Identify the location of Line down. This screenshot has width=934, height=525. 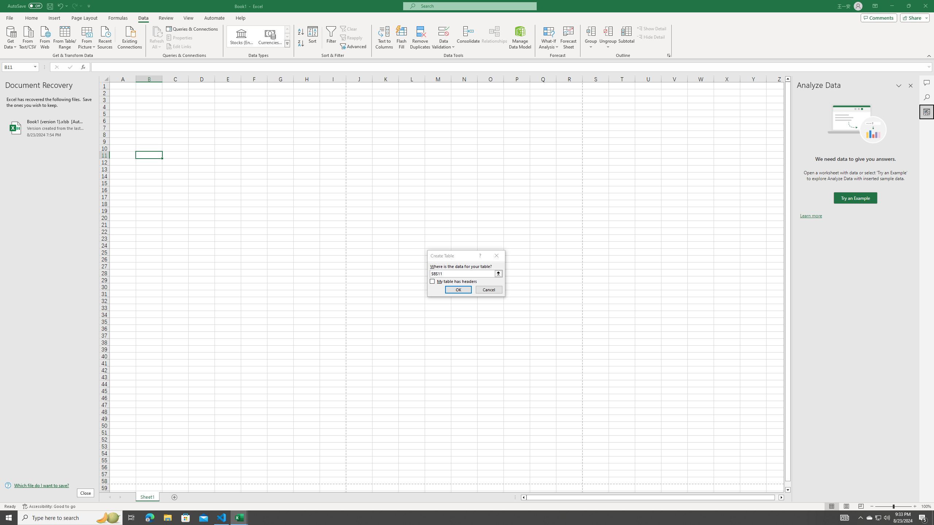
(788, 490).